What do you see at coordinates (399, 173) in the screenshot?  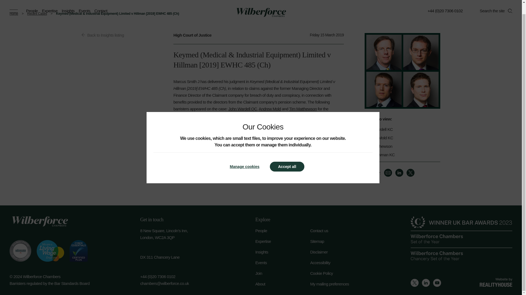 I see `LinkedIn` at bounding box center [399, 173].